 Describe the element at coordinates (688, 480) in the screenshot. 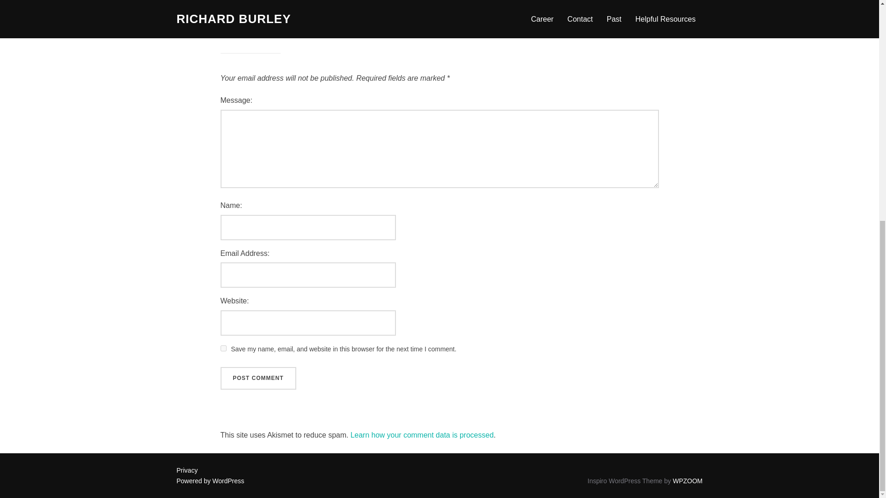

I see `WPZOOM` at that location.